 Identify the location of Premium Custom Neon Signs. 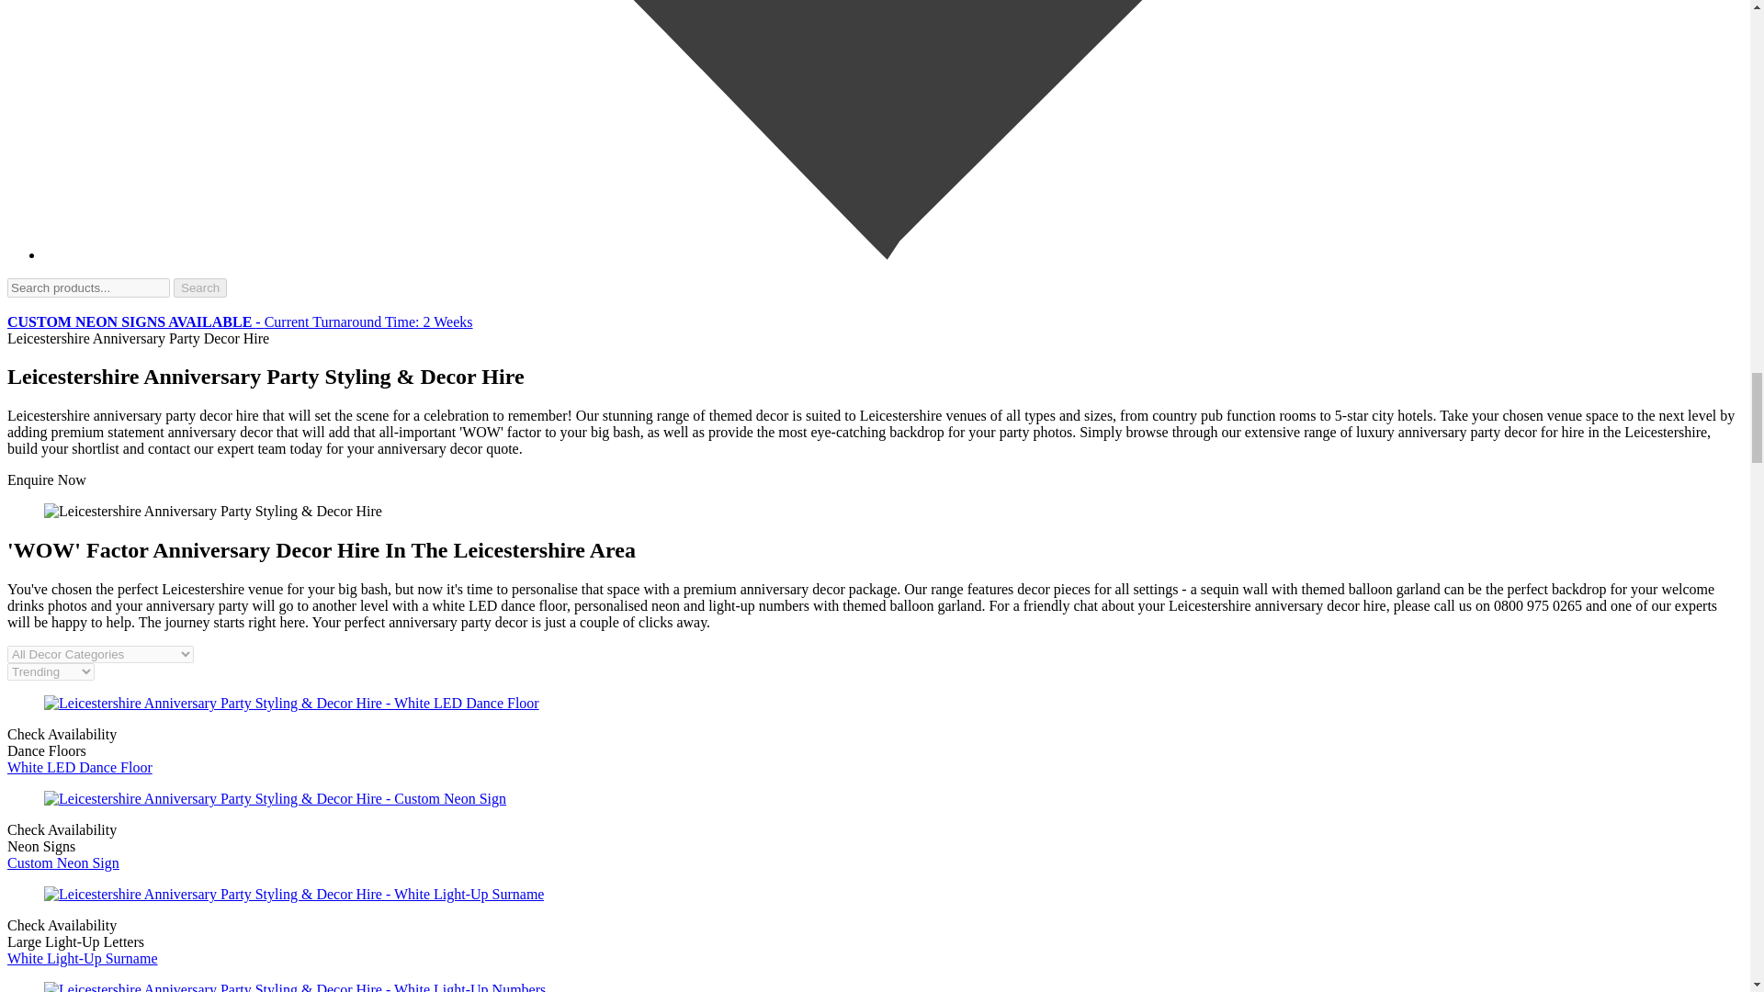
(239, 321).